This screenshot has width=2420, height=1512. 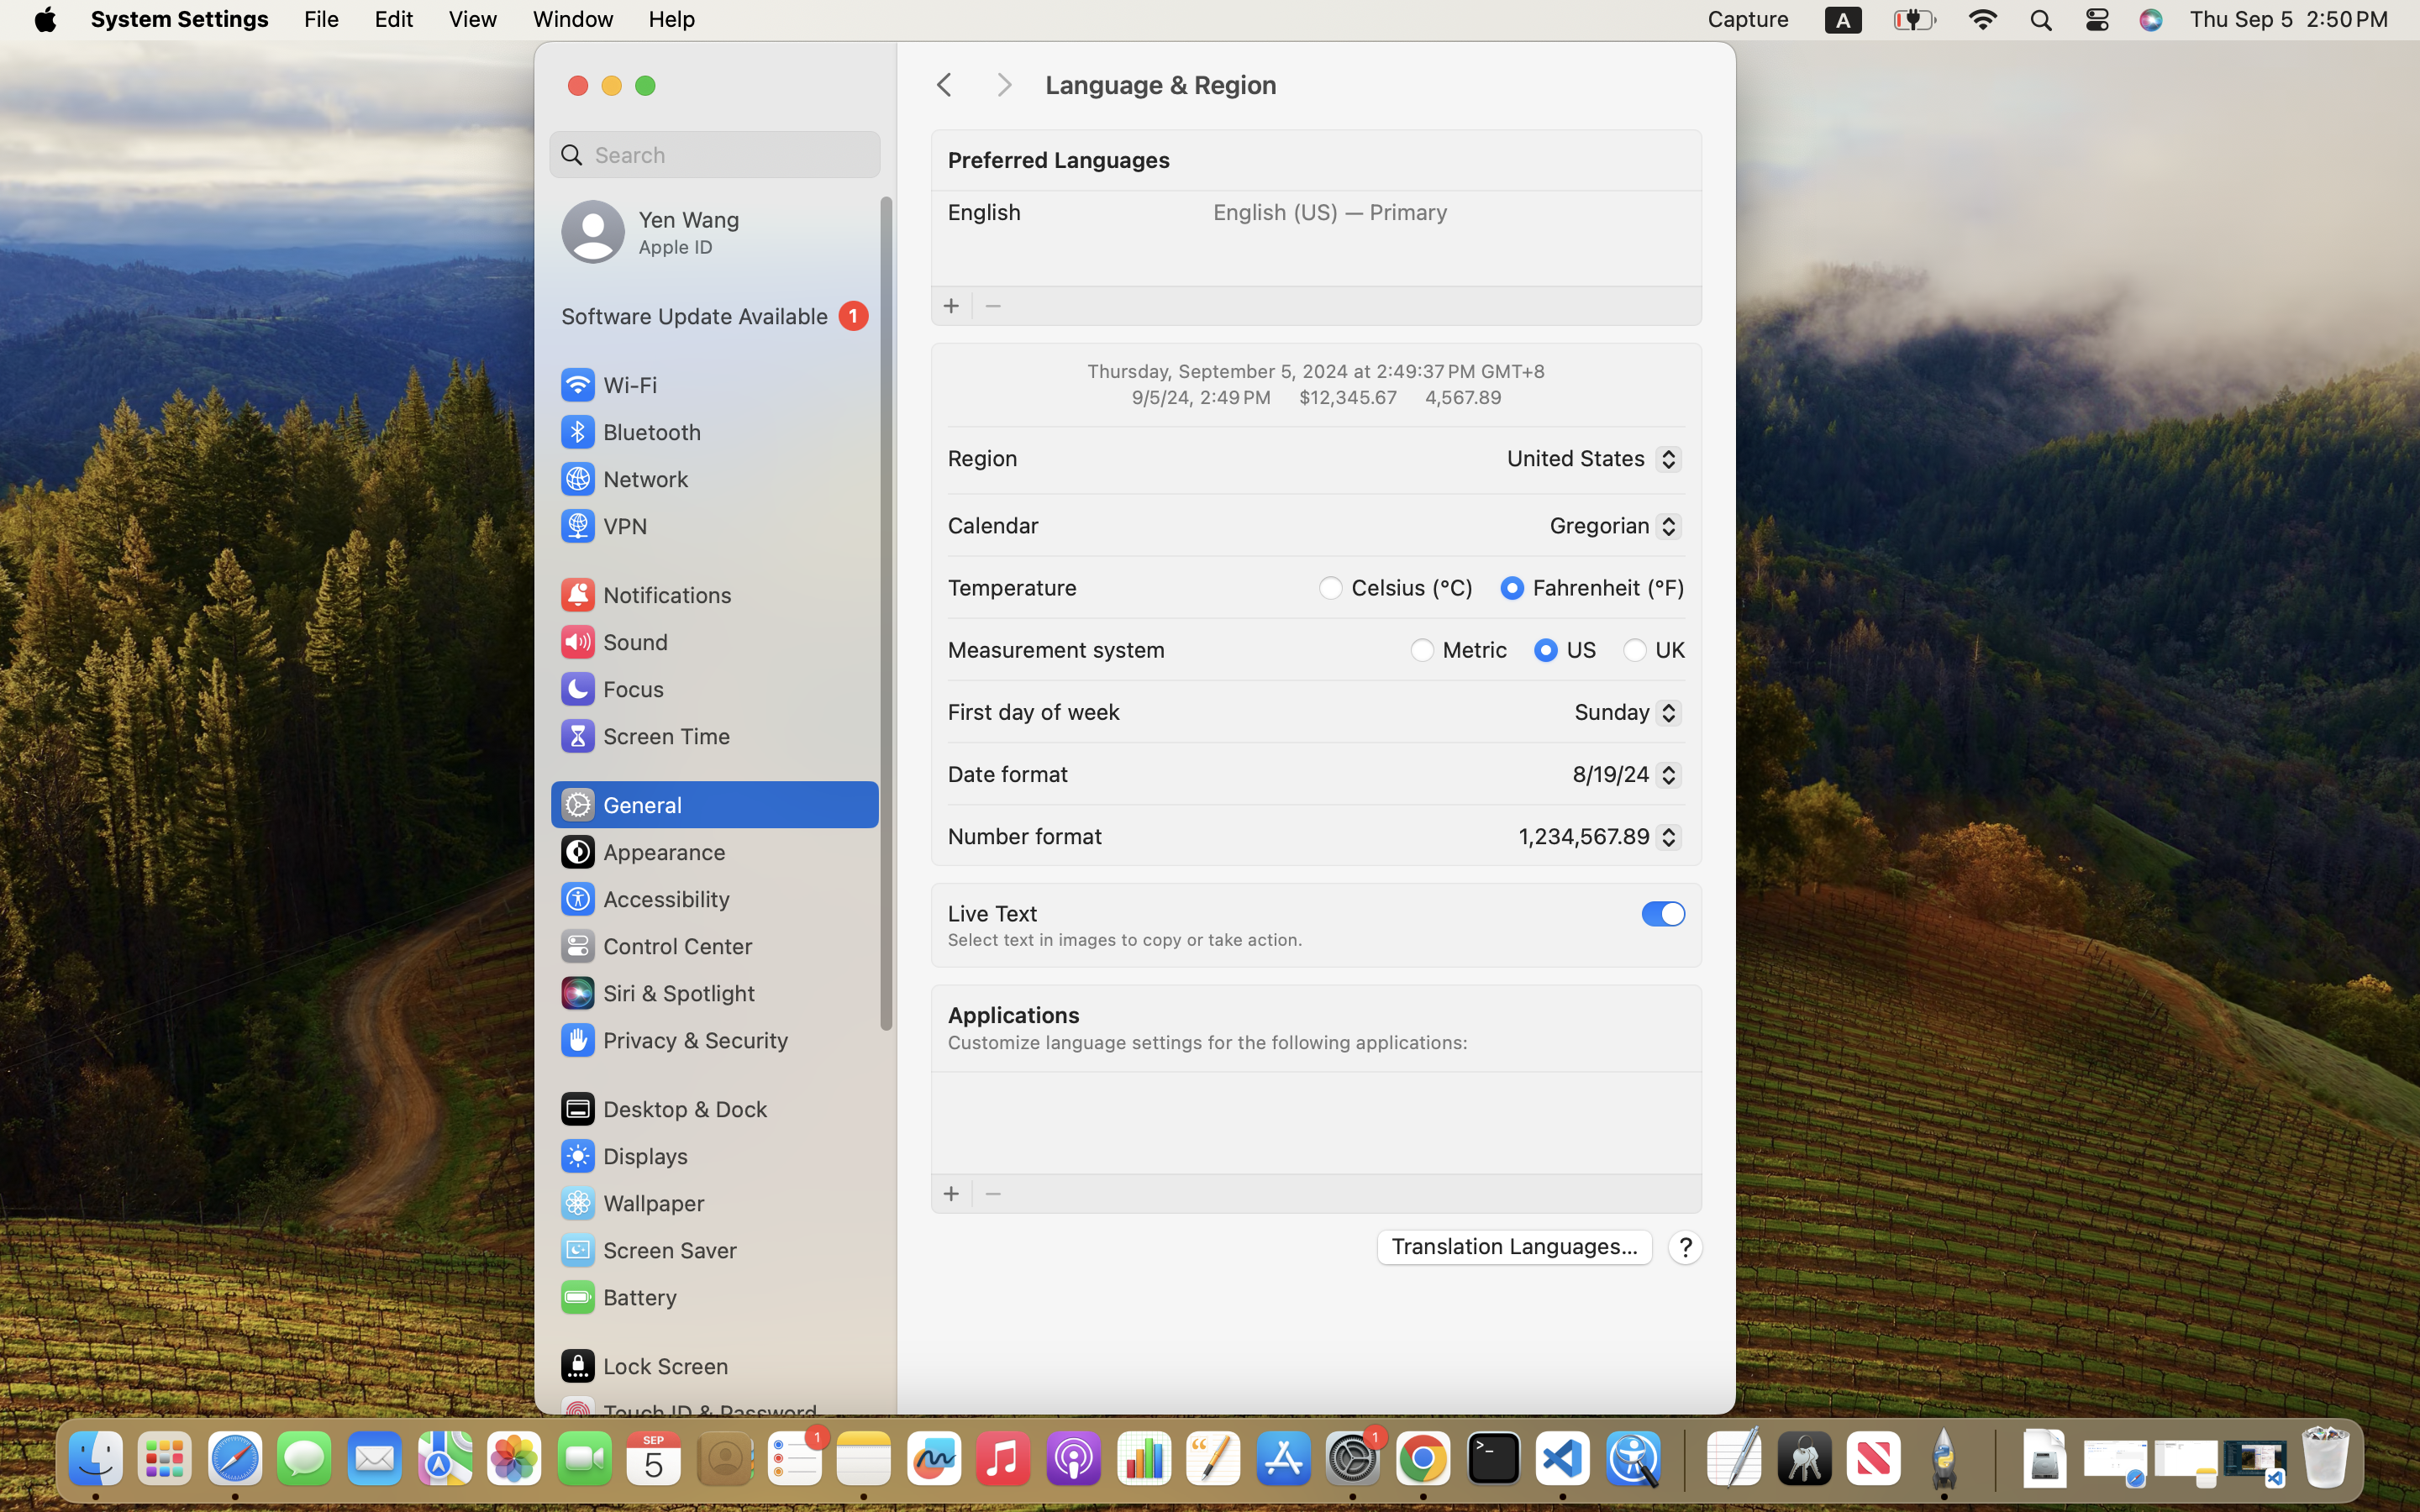 What do you see at coordinates (983, 457) in the screenshot?
I see `Region` at bounding box center [983, 457].